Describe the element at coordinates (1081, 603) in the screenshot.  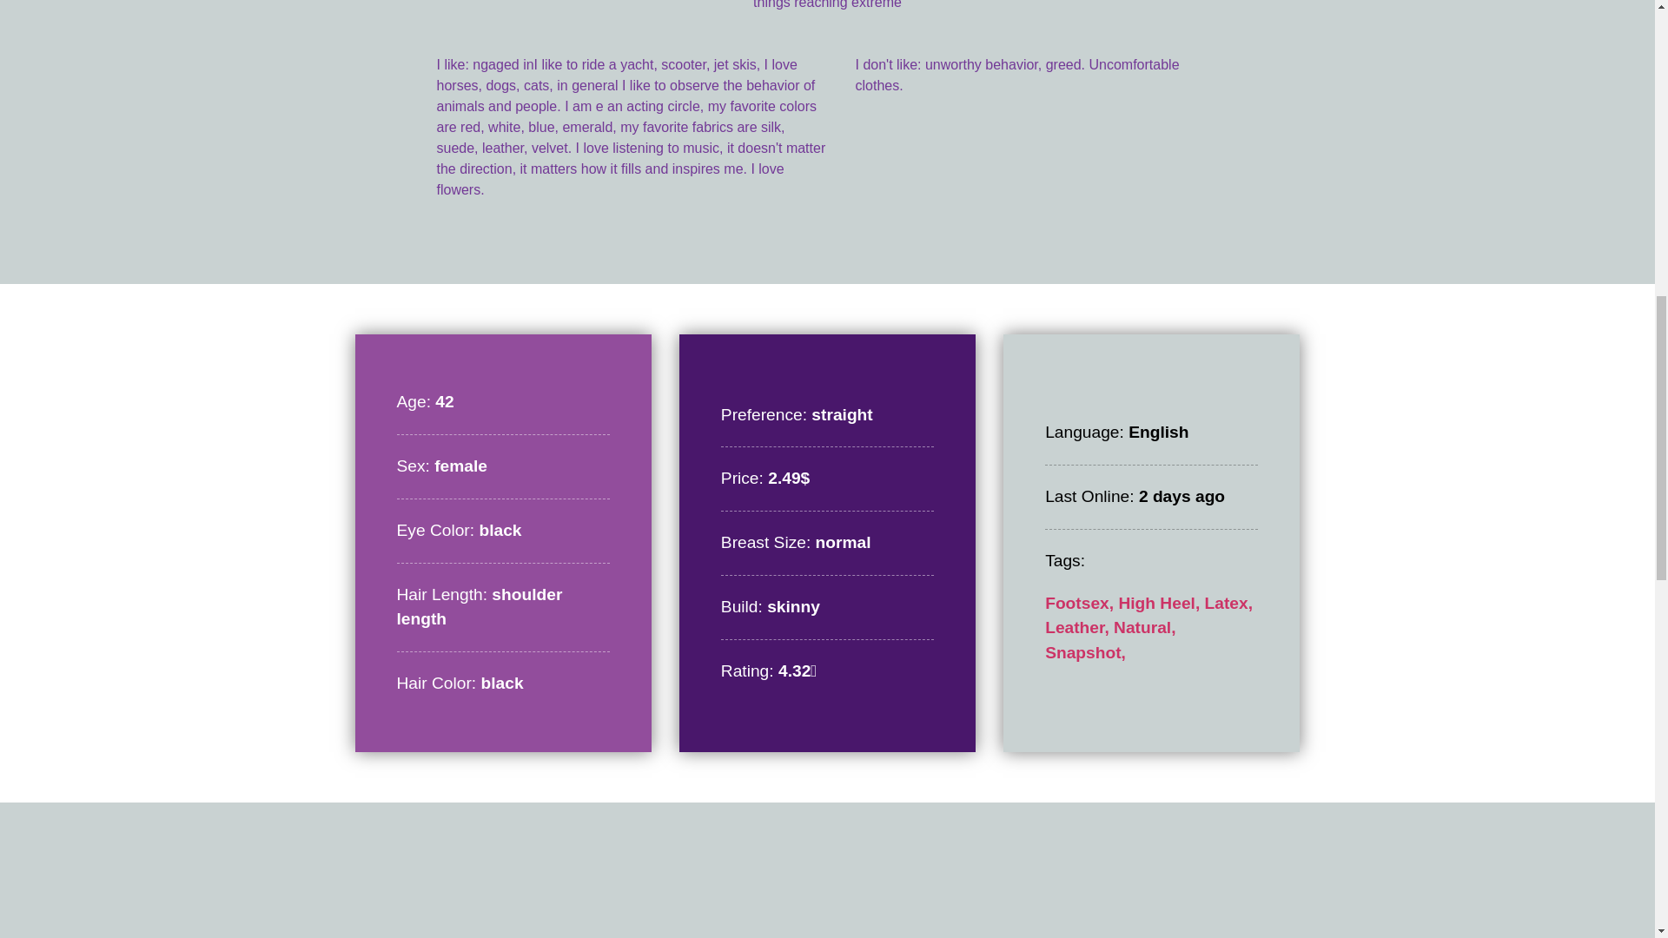
I see `Footsex` at that location.